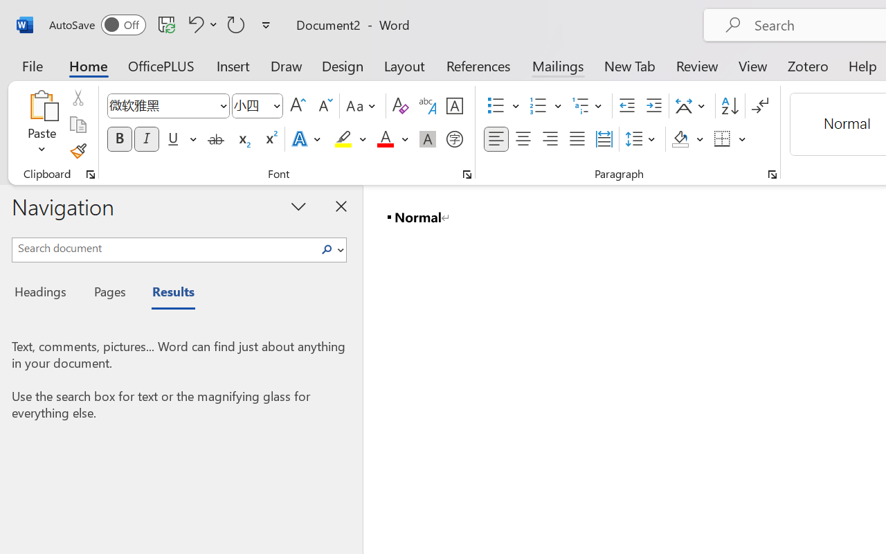 The image size is (886, 554). Describe the element at coordinates (324, 106) in the screenshot. I see `Shrink Font` at that location.